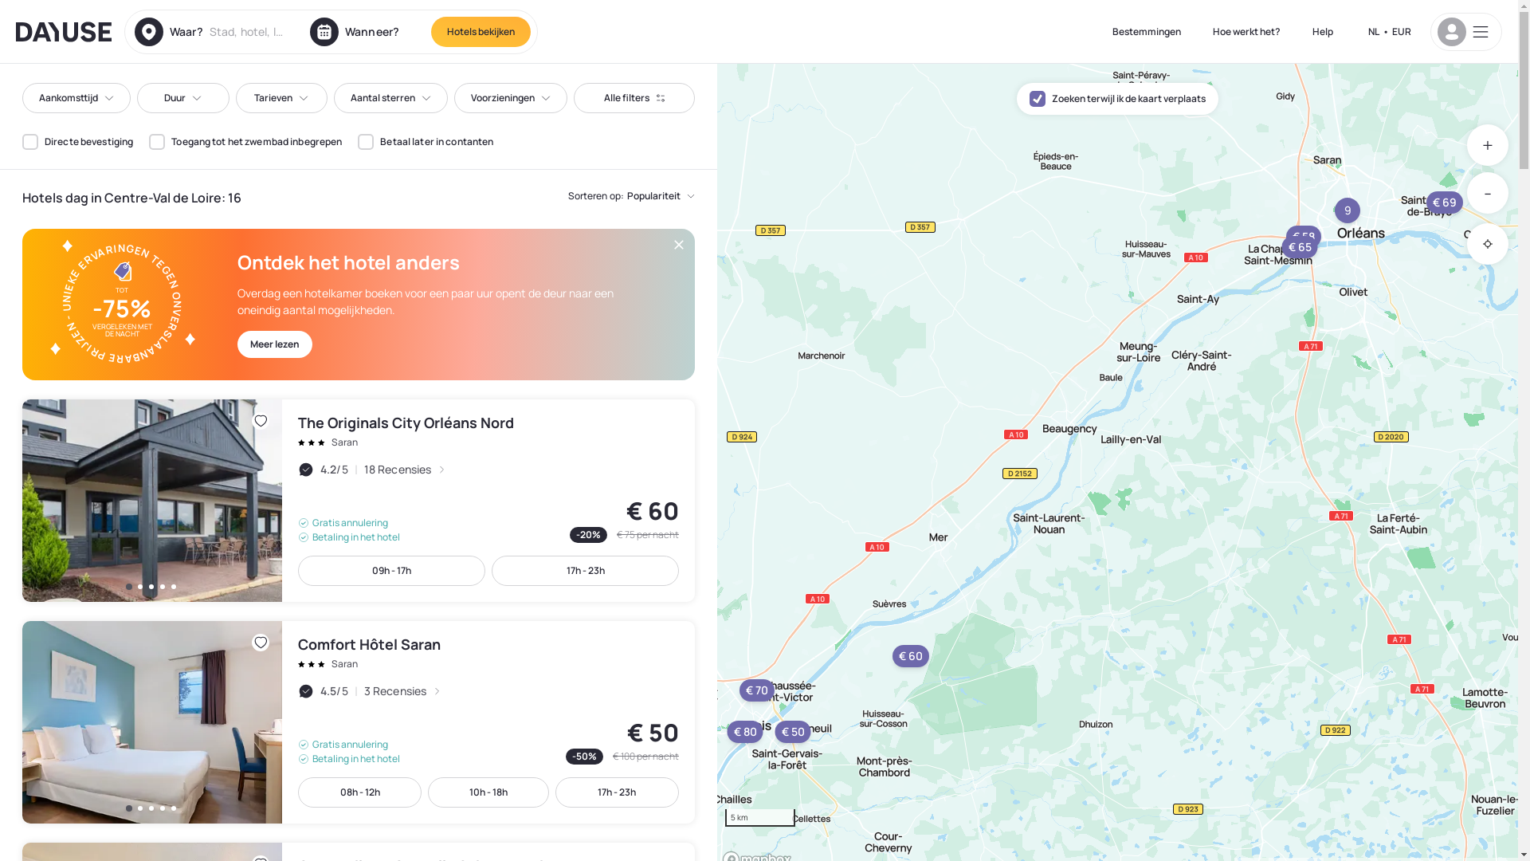  What do you see at coordinates (76, 98) in the screenshot?
I see `Aankomsttijd` at bounding box center [76, 98].